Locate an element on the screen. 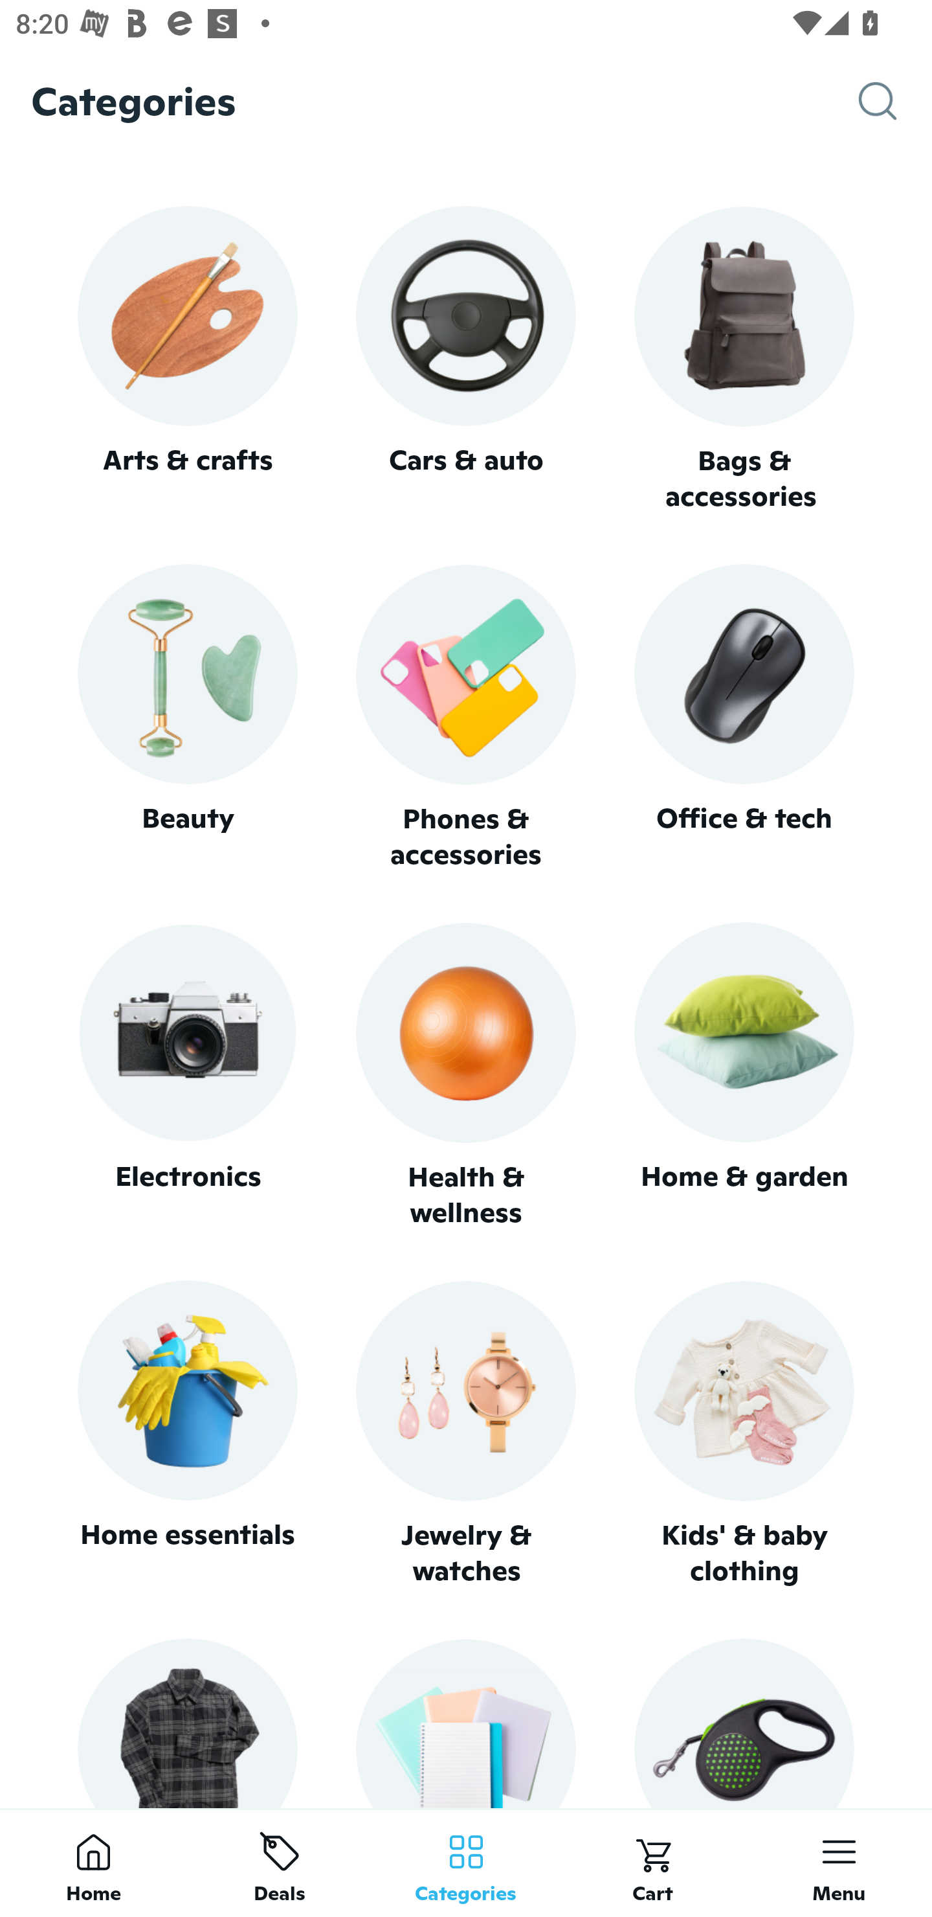 The image size is (932, 1917). Bags & accessories  is located at coordinates (744, 360).